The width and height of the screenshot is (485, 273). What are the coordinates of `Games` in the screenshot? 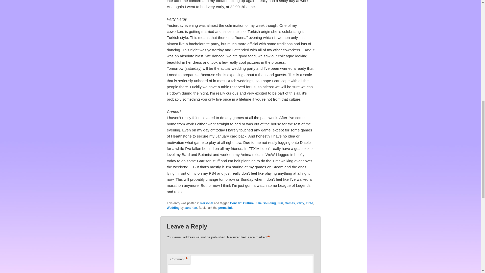 It's located at (290, 203).